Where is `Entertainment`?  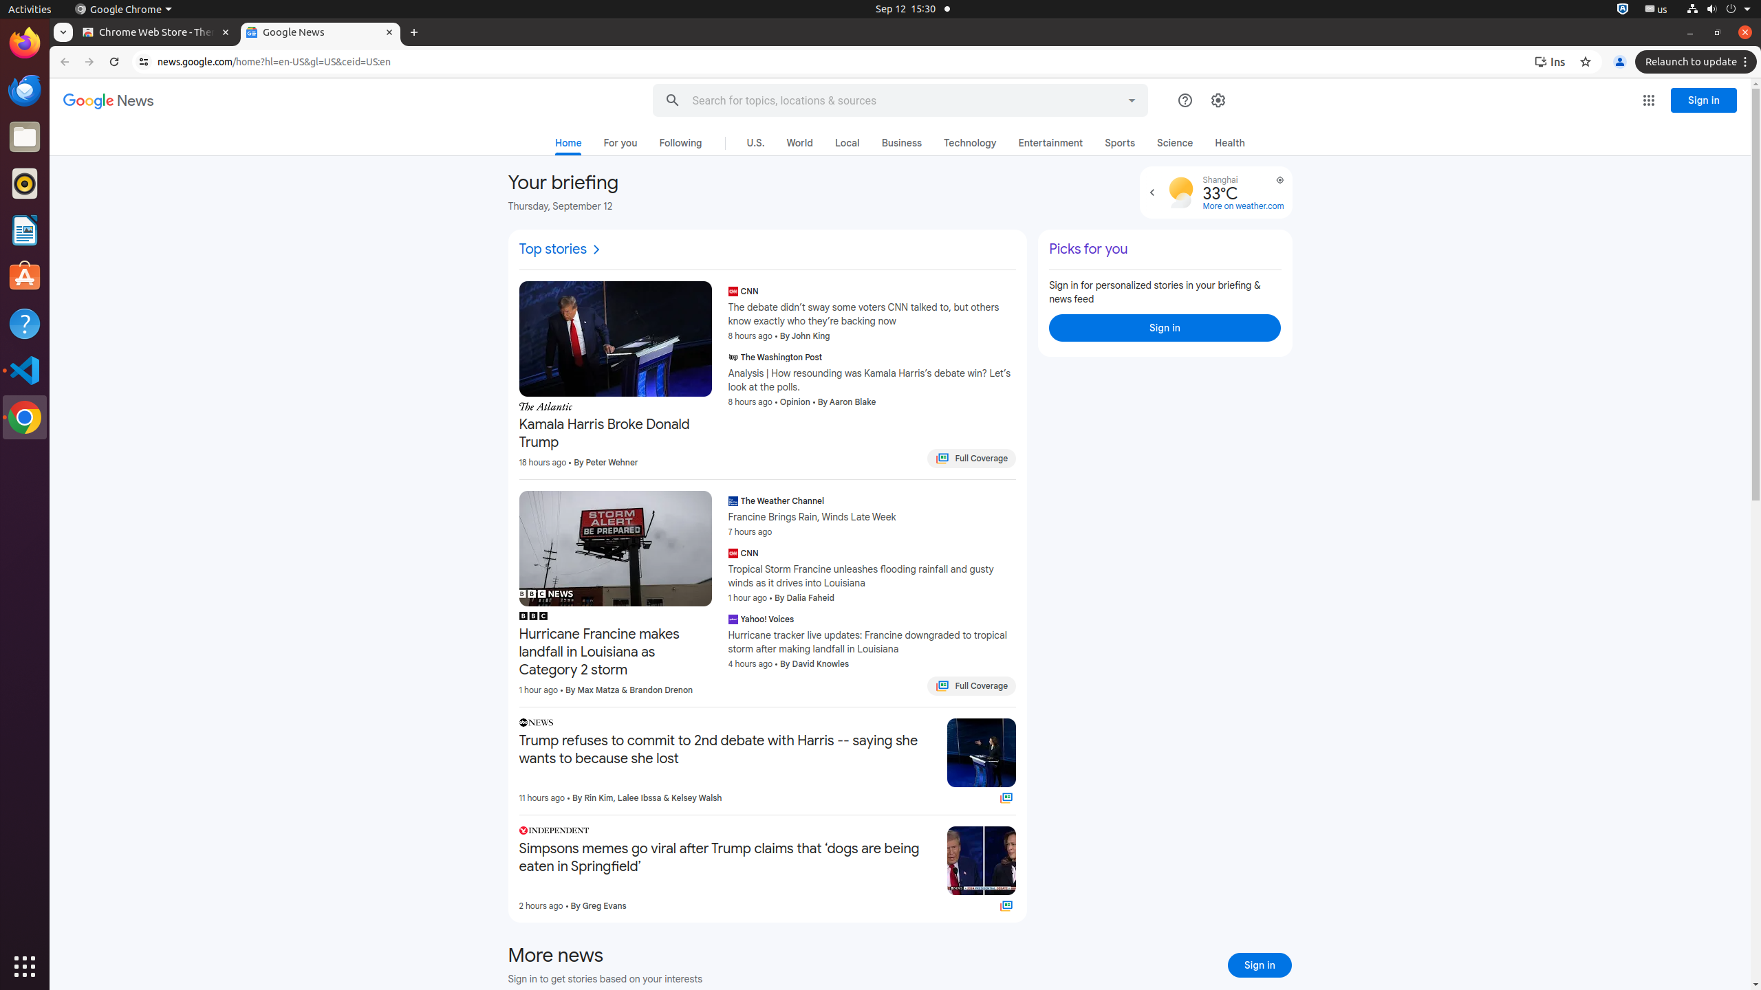 Entertainment is located at coordinates (1051, 143).